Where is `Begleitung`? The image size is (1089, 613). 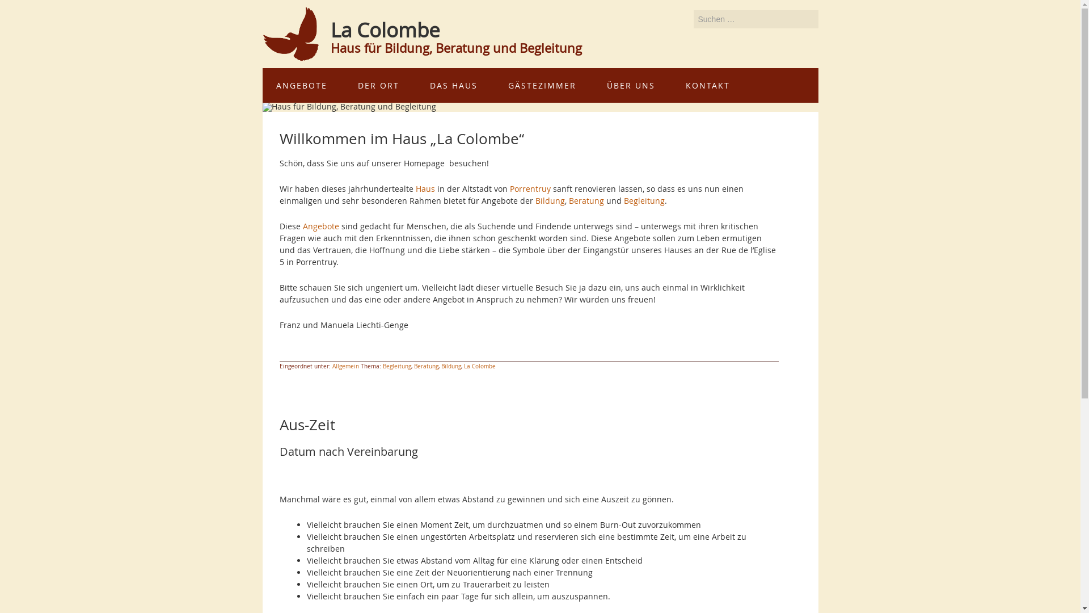
Begleitung is located at coordinates (396, 367).